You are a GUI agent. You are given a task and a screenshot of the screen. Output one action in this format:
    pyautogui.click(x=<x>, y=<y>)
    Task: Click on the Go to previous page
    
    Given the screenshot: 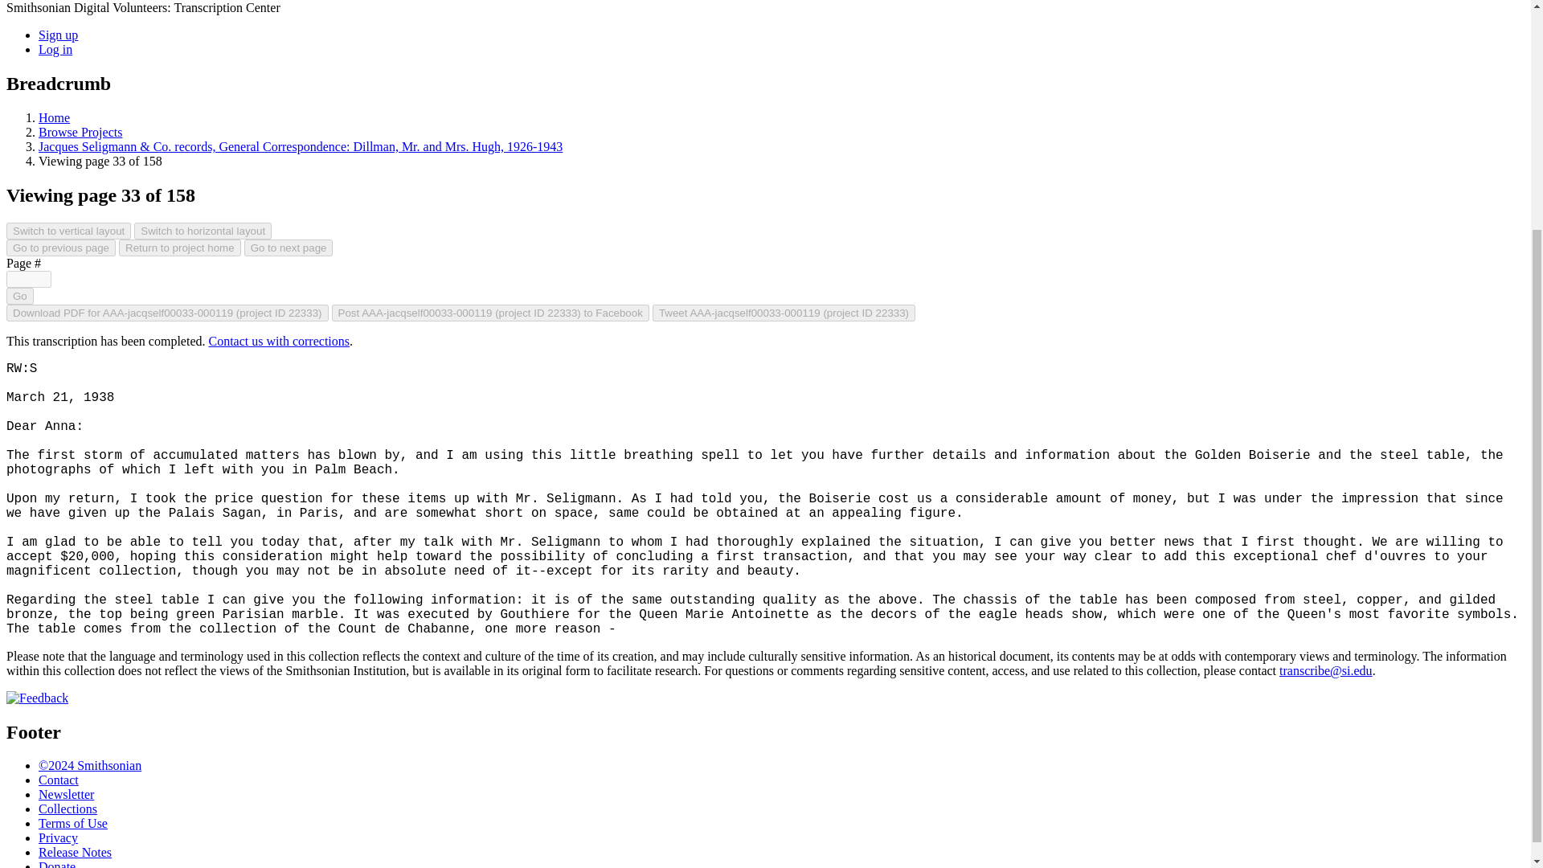 What is the action you would take?
    pyautogui.click(x=61, y=248)
    